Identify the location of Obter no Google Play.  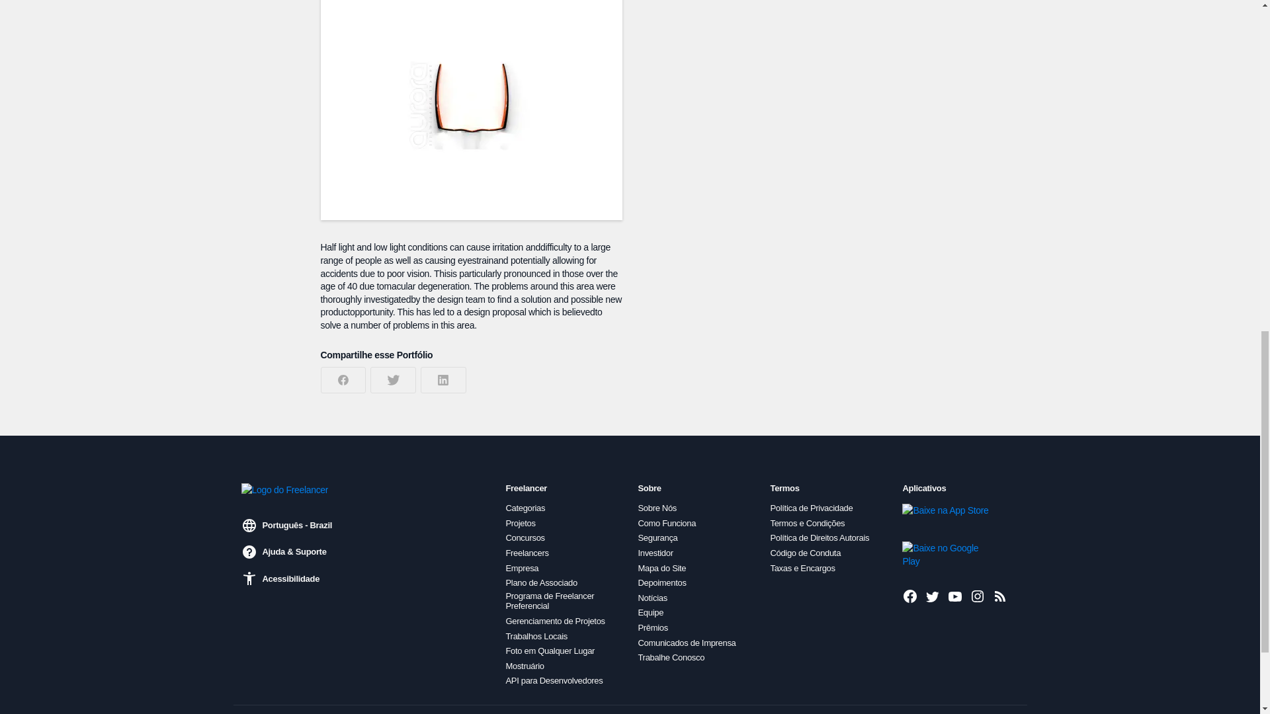
(947, 554).